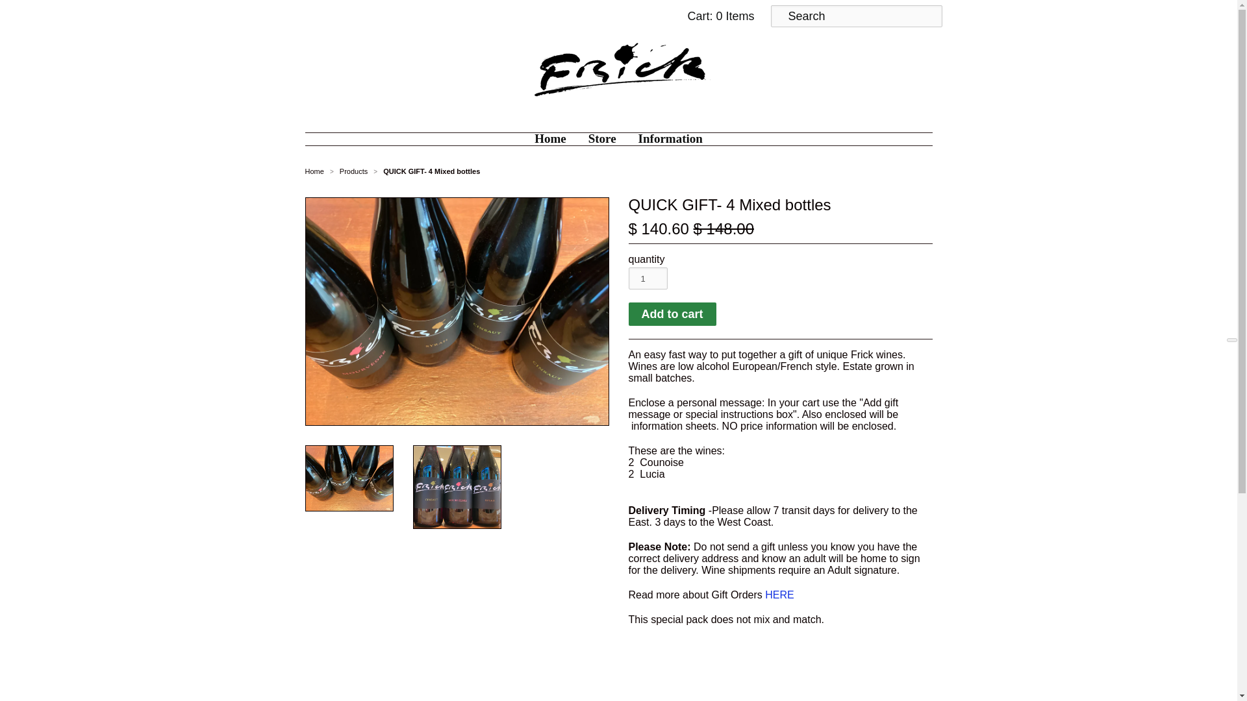 This screenshot has width=1247, height=701. I want to click on Home, so click(551, 139).